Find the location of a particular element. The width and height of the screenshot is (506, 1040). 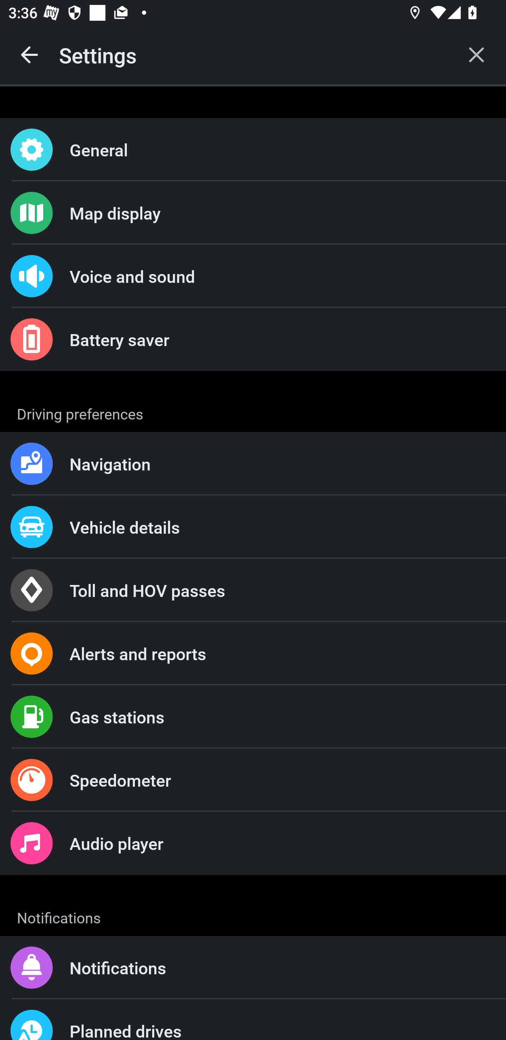

ACTION_CELL_ICON Settings ACTION_CELL_TEXT is located at coordinates (253, 412).